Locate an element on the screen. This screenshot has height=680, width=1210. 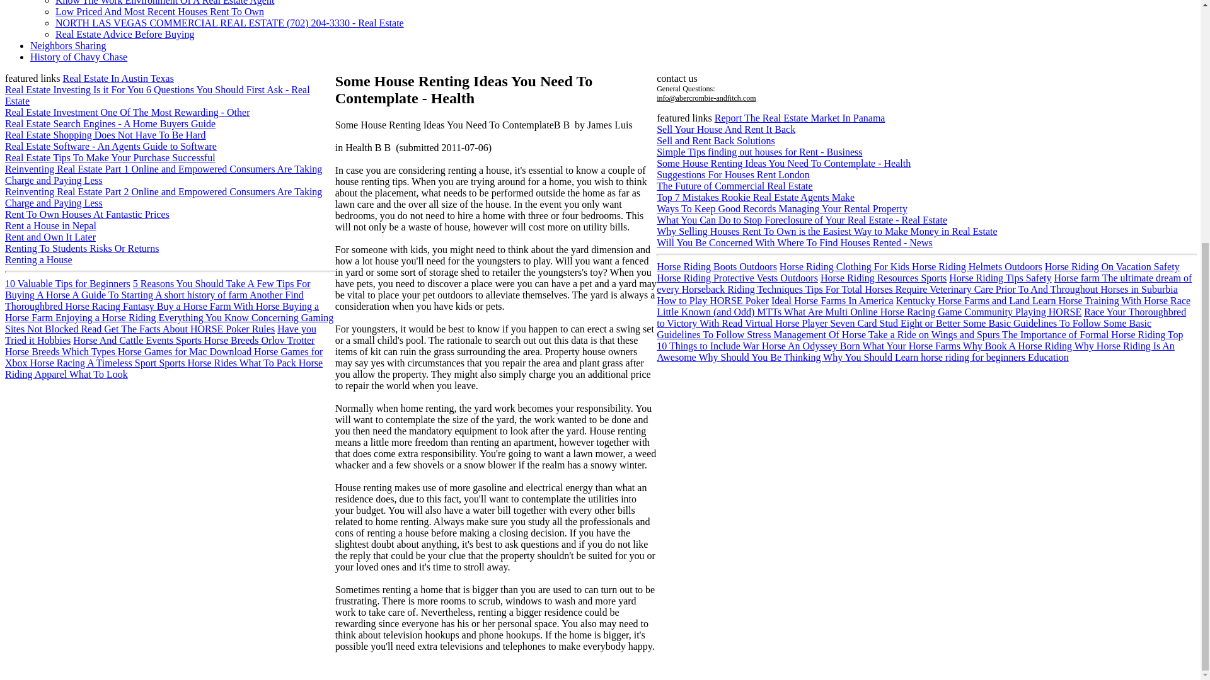
Real Estate In Austin Texas is located at coordinates (118, 78).